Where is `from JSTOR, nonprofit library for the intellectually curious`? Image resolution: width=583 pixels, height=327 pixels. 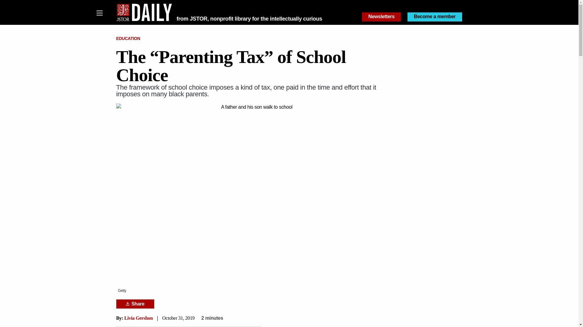 from JSTOR, nonprofit library for the intellectually curious is located at coordinates (249, 19).